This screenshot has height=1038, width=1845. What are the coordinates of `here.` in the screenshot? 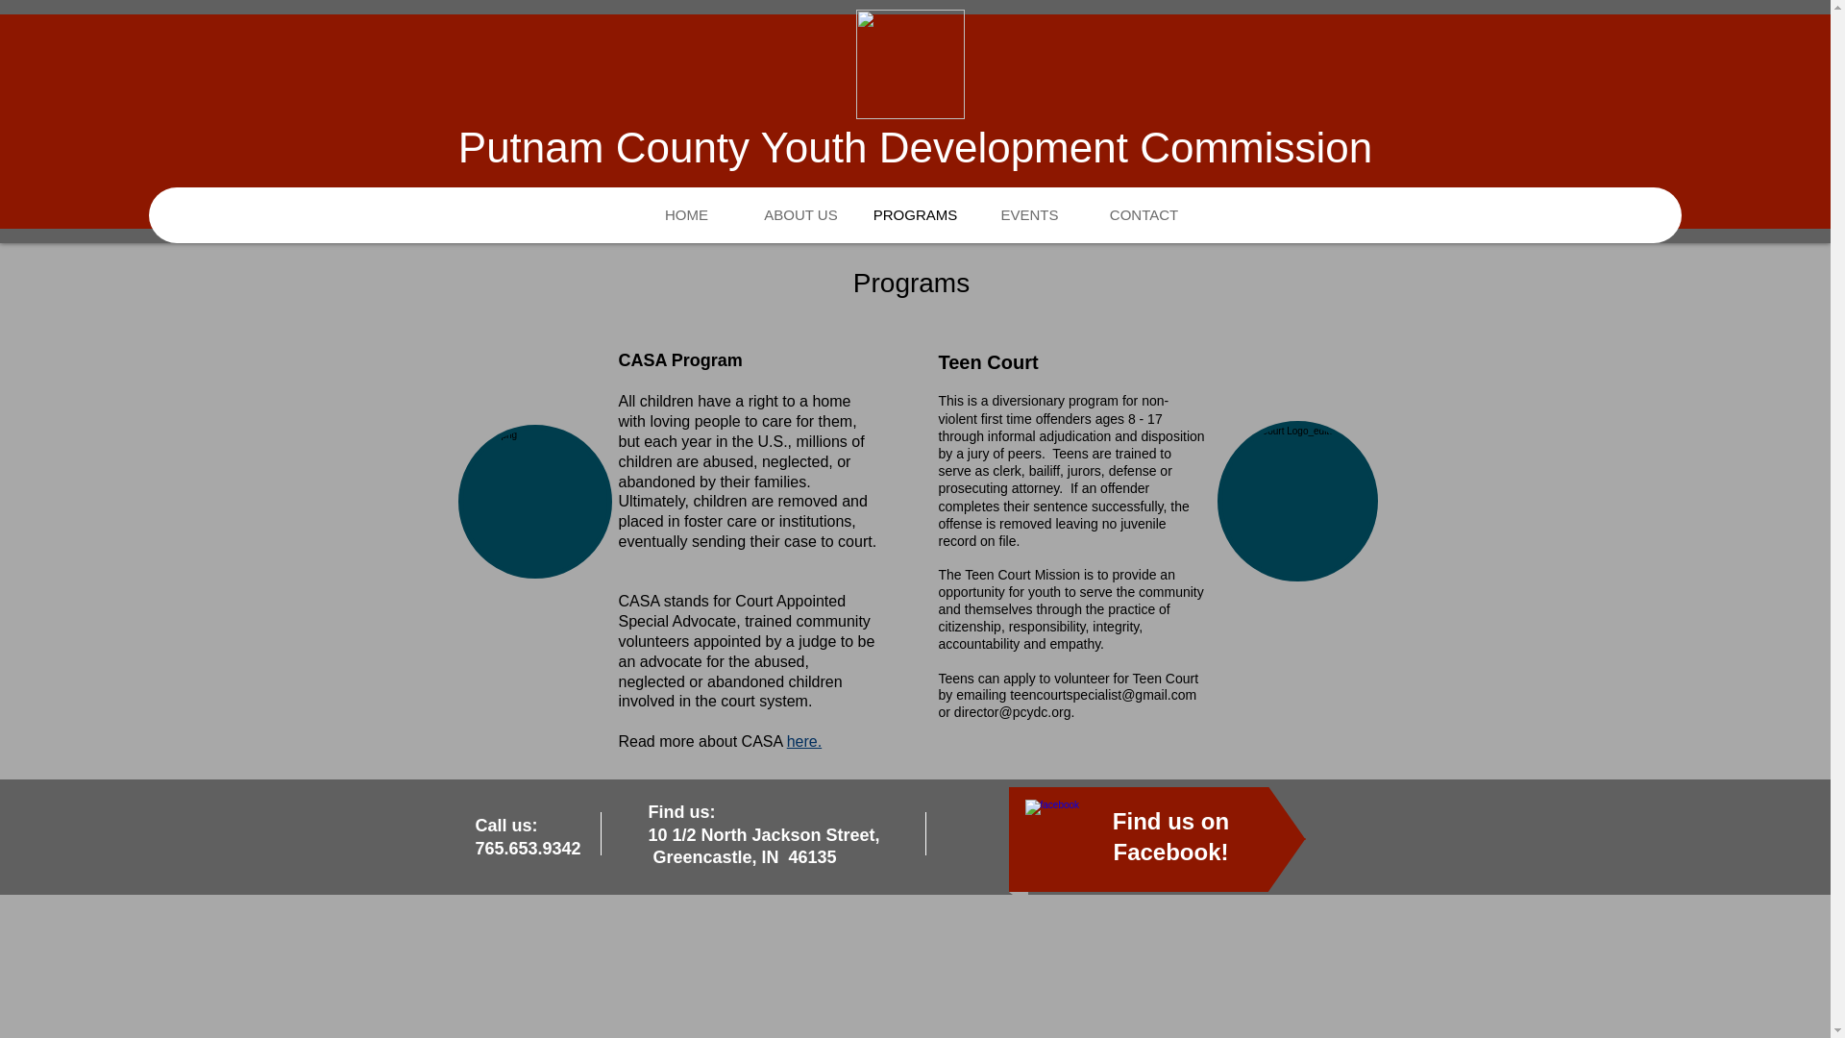 It's located at (803, 740).